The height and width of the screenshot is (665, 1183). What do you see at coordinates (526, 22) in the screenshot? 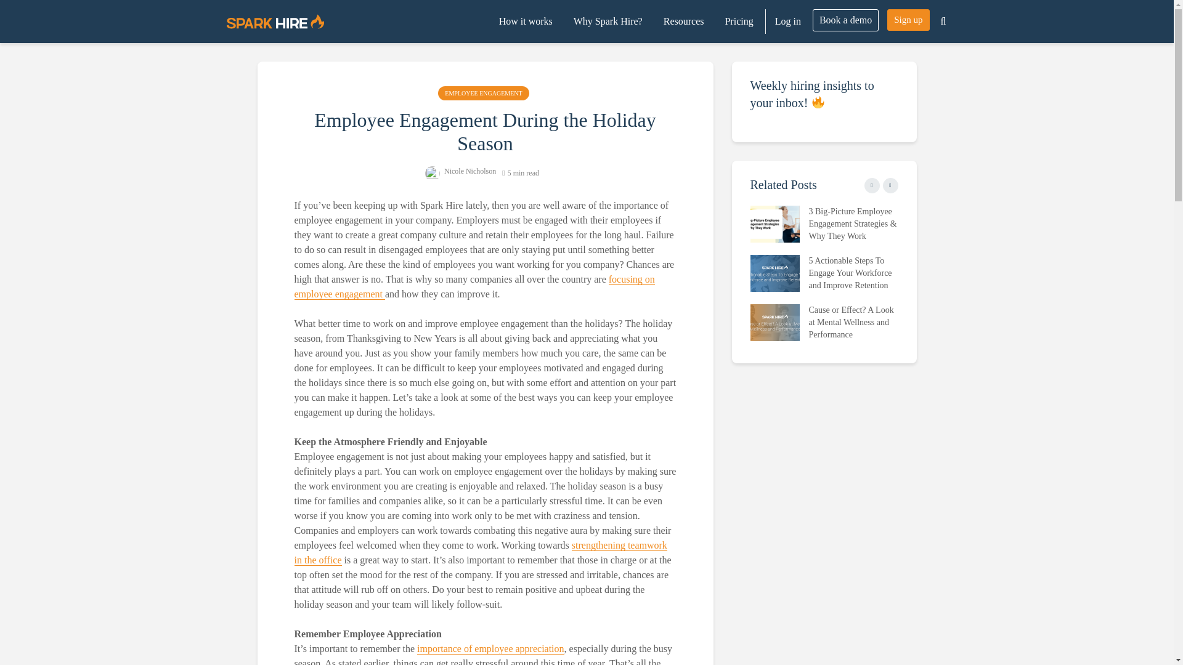
I see `How it works` at bounding box center [526, 22].